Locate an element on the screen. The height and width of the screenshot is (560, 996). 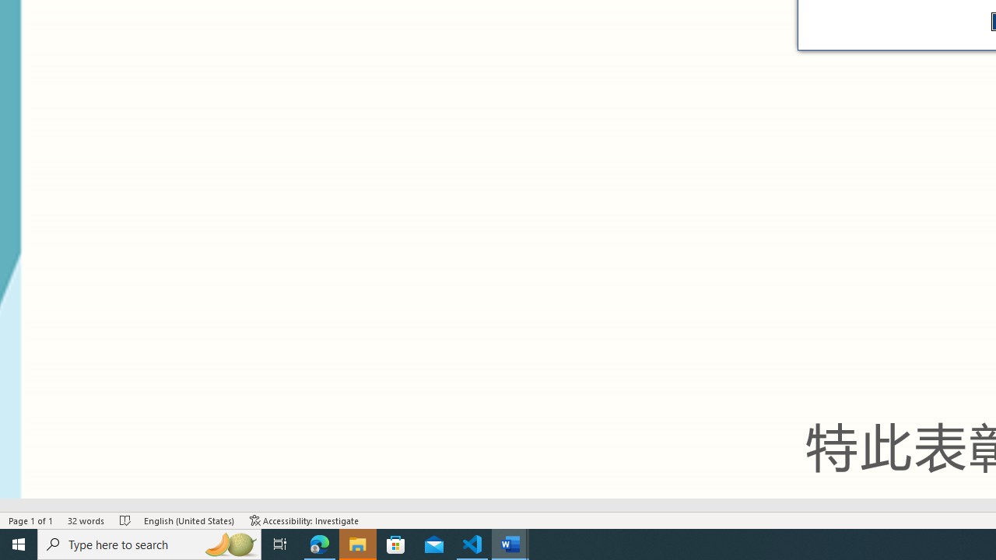
Microsoft Store is located at coordinates (396, 544).